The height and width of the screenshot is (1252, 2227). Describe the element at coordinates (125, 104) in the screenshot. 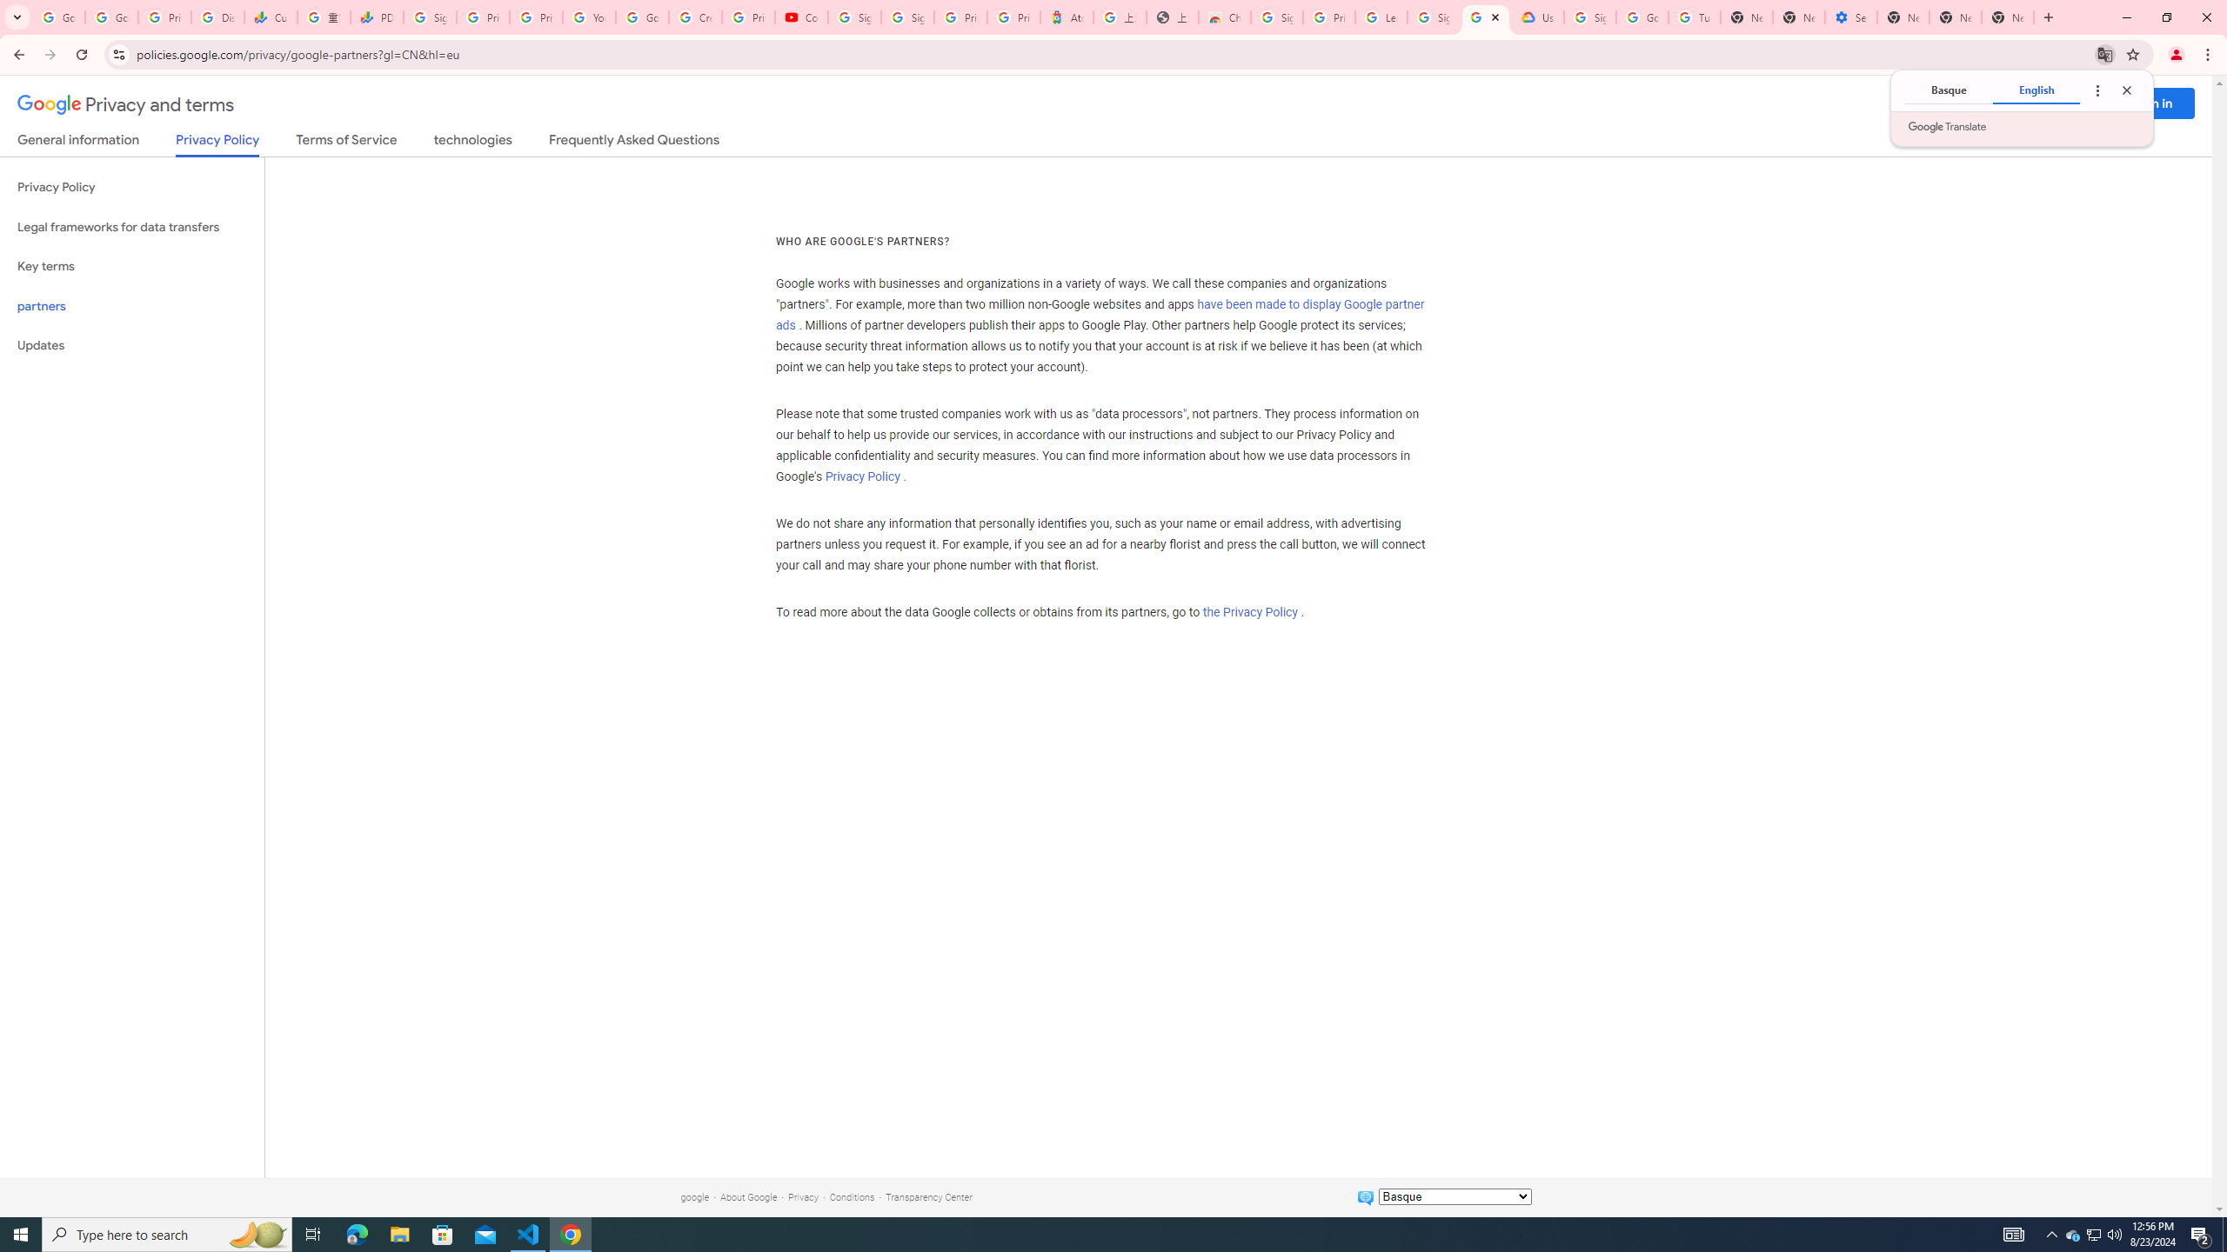

I see `Privacy and terms` at that location.